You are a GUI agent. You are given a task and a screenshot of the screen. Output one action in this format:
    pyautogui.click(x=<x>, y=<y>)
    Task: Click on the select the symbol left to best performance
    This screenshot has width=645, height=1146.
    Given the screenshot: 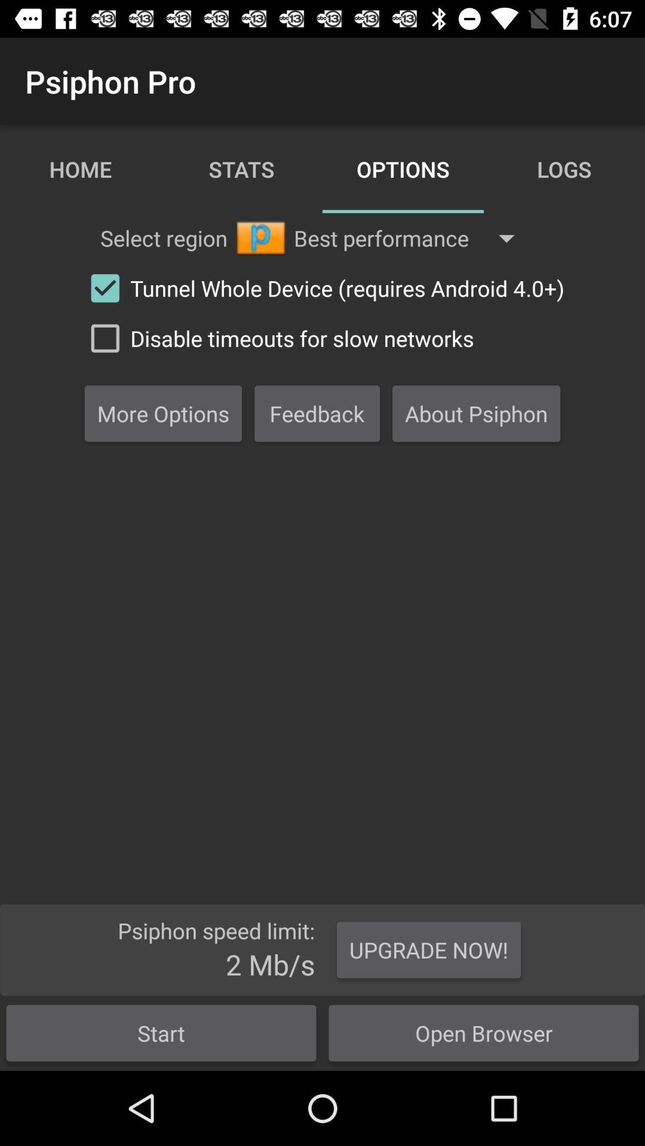 What is the action you would take?
    pyautogui.click(x=261, y=238)
    